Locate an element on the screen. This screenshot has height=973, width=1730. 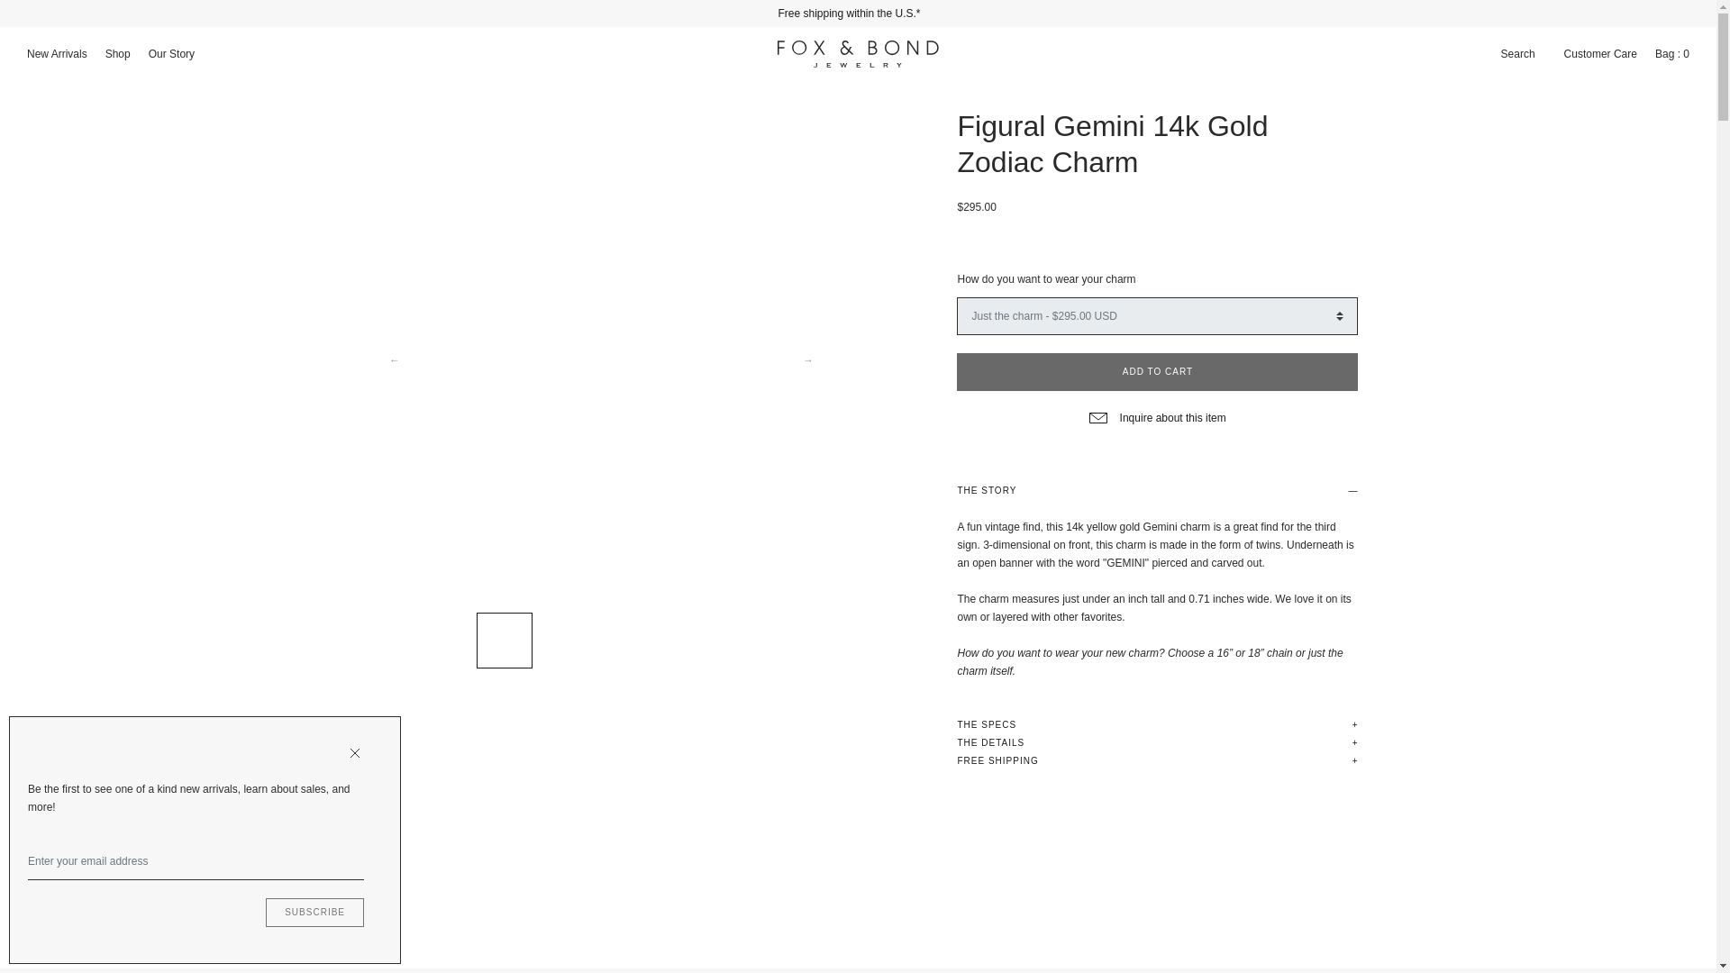
Customer Care is located at coordinates (1600, 54).